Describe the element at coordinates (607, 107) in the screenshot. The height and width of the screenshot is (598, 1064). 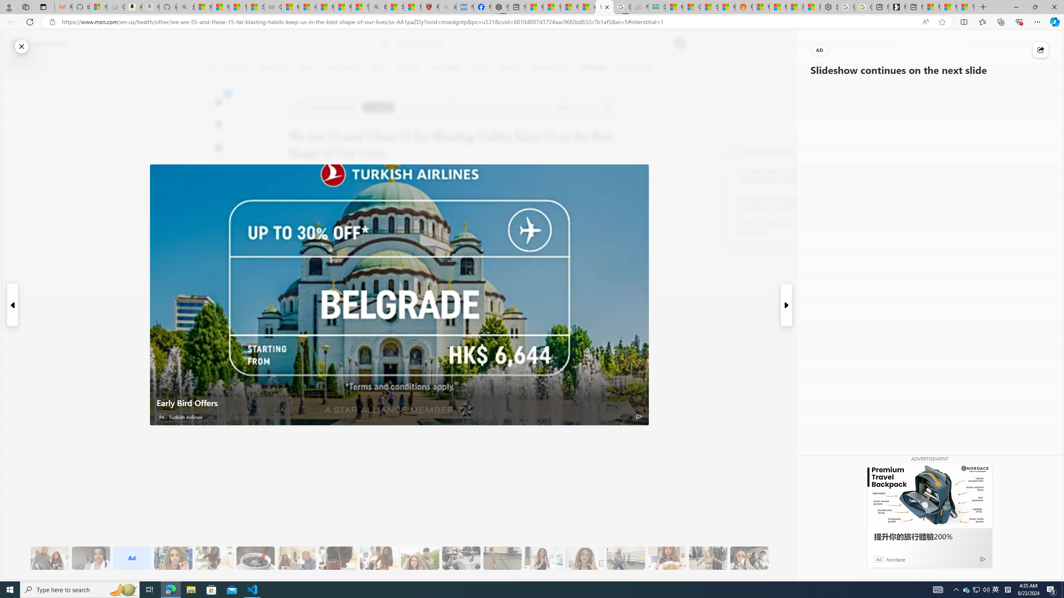
I see `Go to publisher's site` at that location.